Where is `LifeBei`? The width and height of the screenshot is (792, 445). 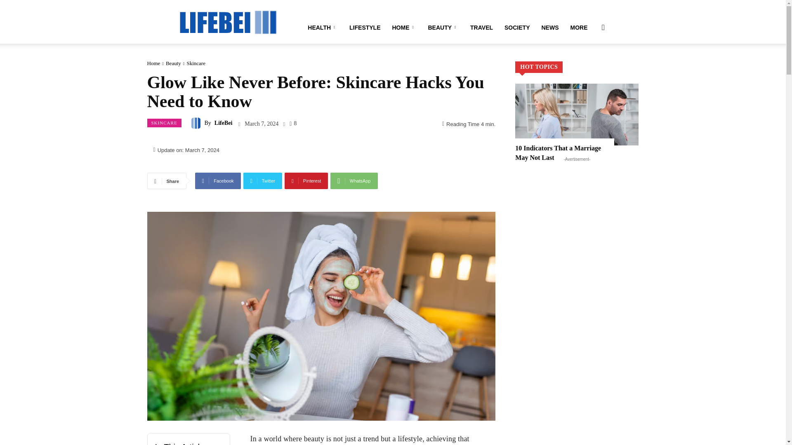
LifeBei is located at coordinates (197, 123).